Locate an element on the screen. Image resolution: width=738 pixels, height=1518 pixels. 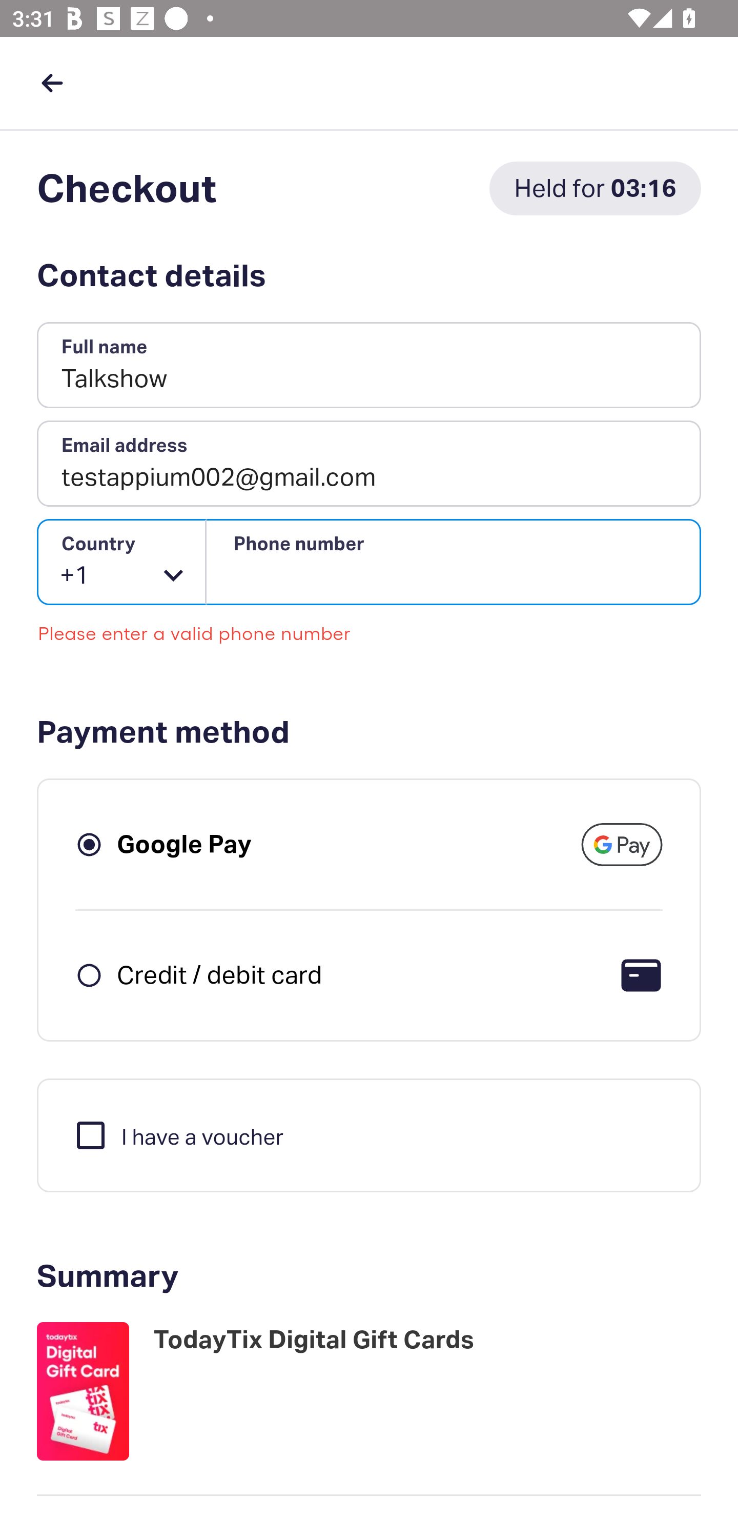
  +1 is located at coordinates (122, 562).